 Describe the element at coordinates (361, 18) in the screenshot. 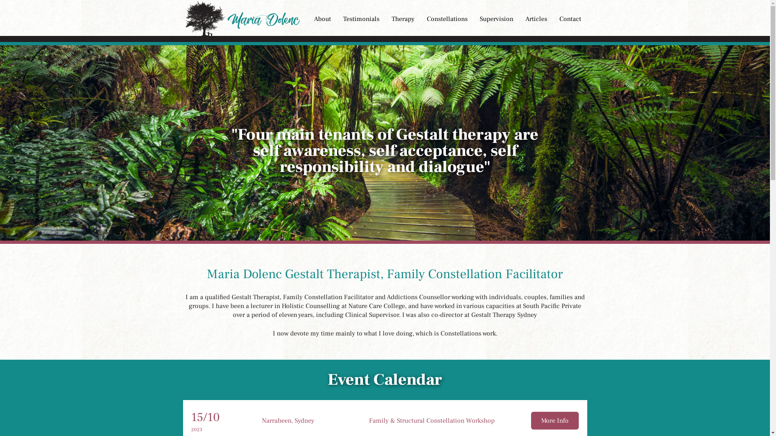

I see `Testimonials` at that location.